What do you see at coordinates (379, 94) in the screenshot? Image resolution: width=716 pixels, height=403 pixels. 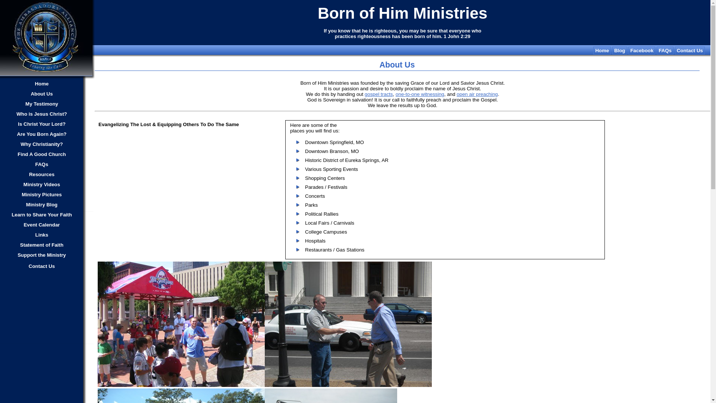 I see `gospel tracts` at bounding box center [379, 94].